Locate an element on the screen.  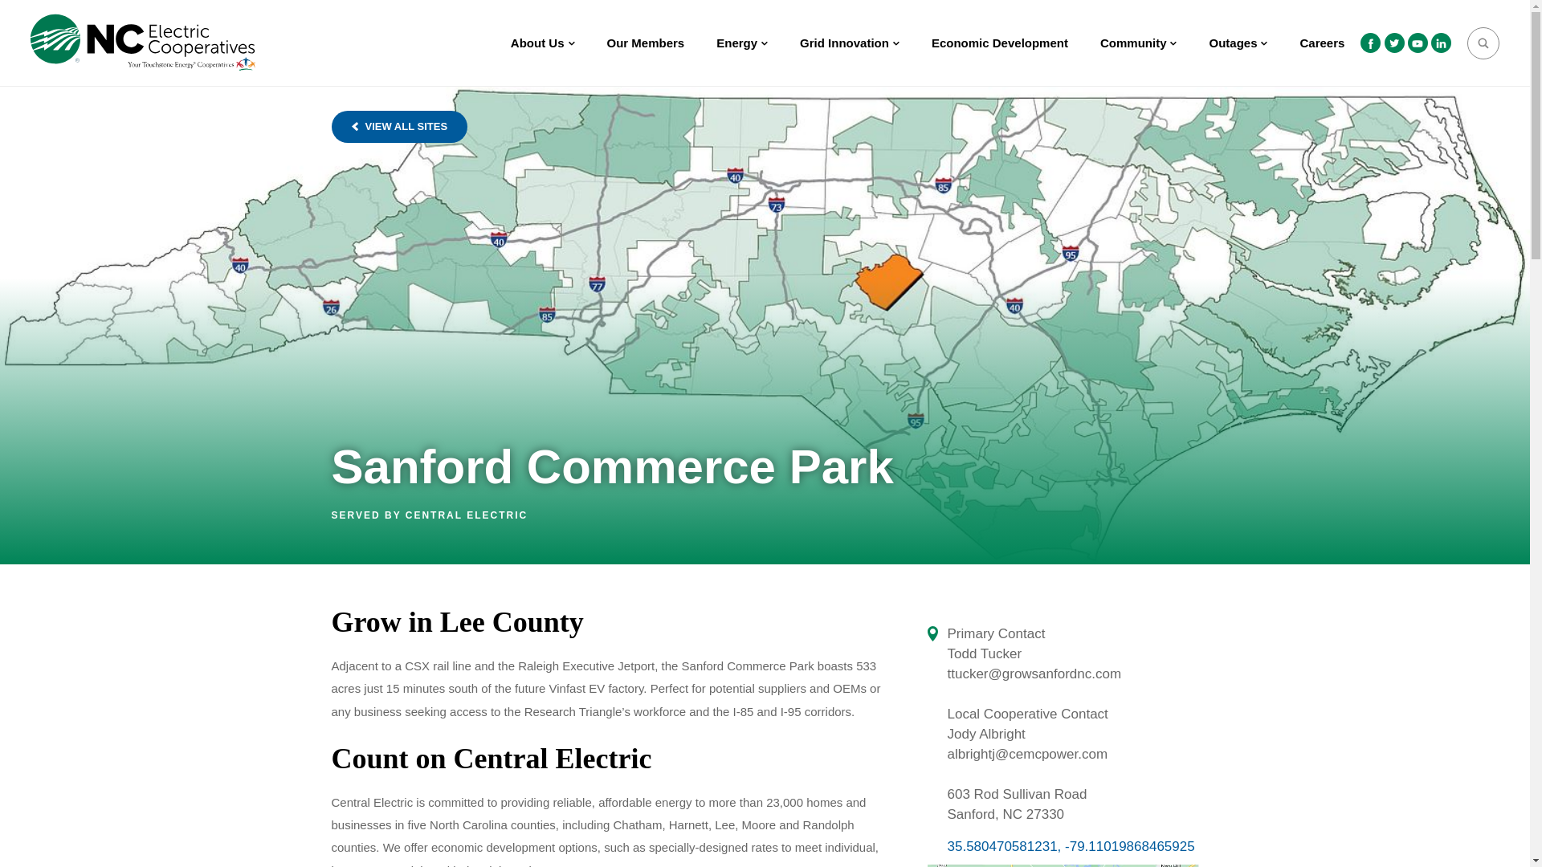
Our Members is located at coordinates (646, 43).